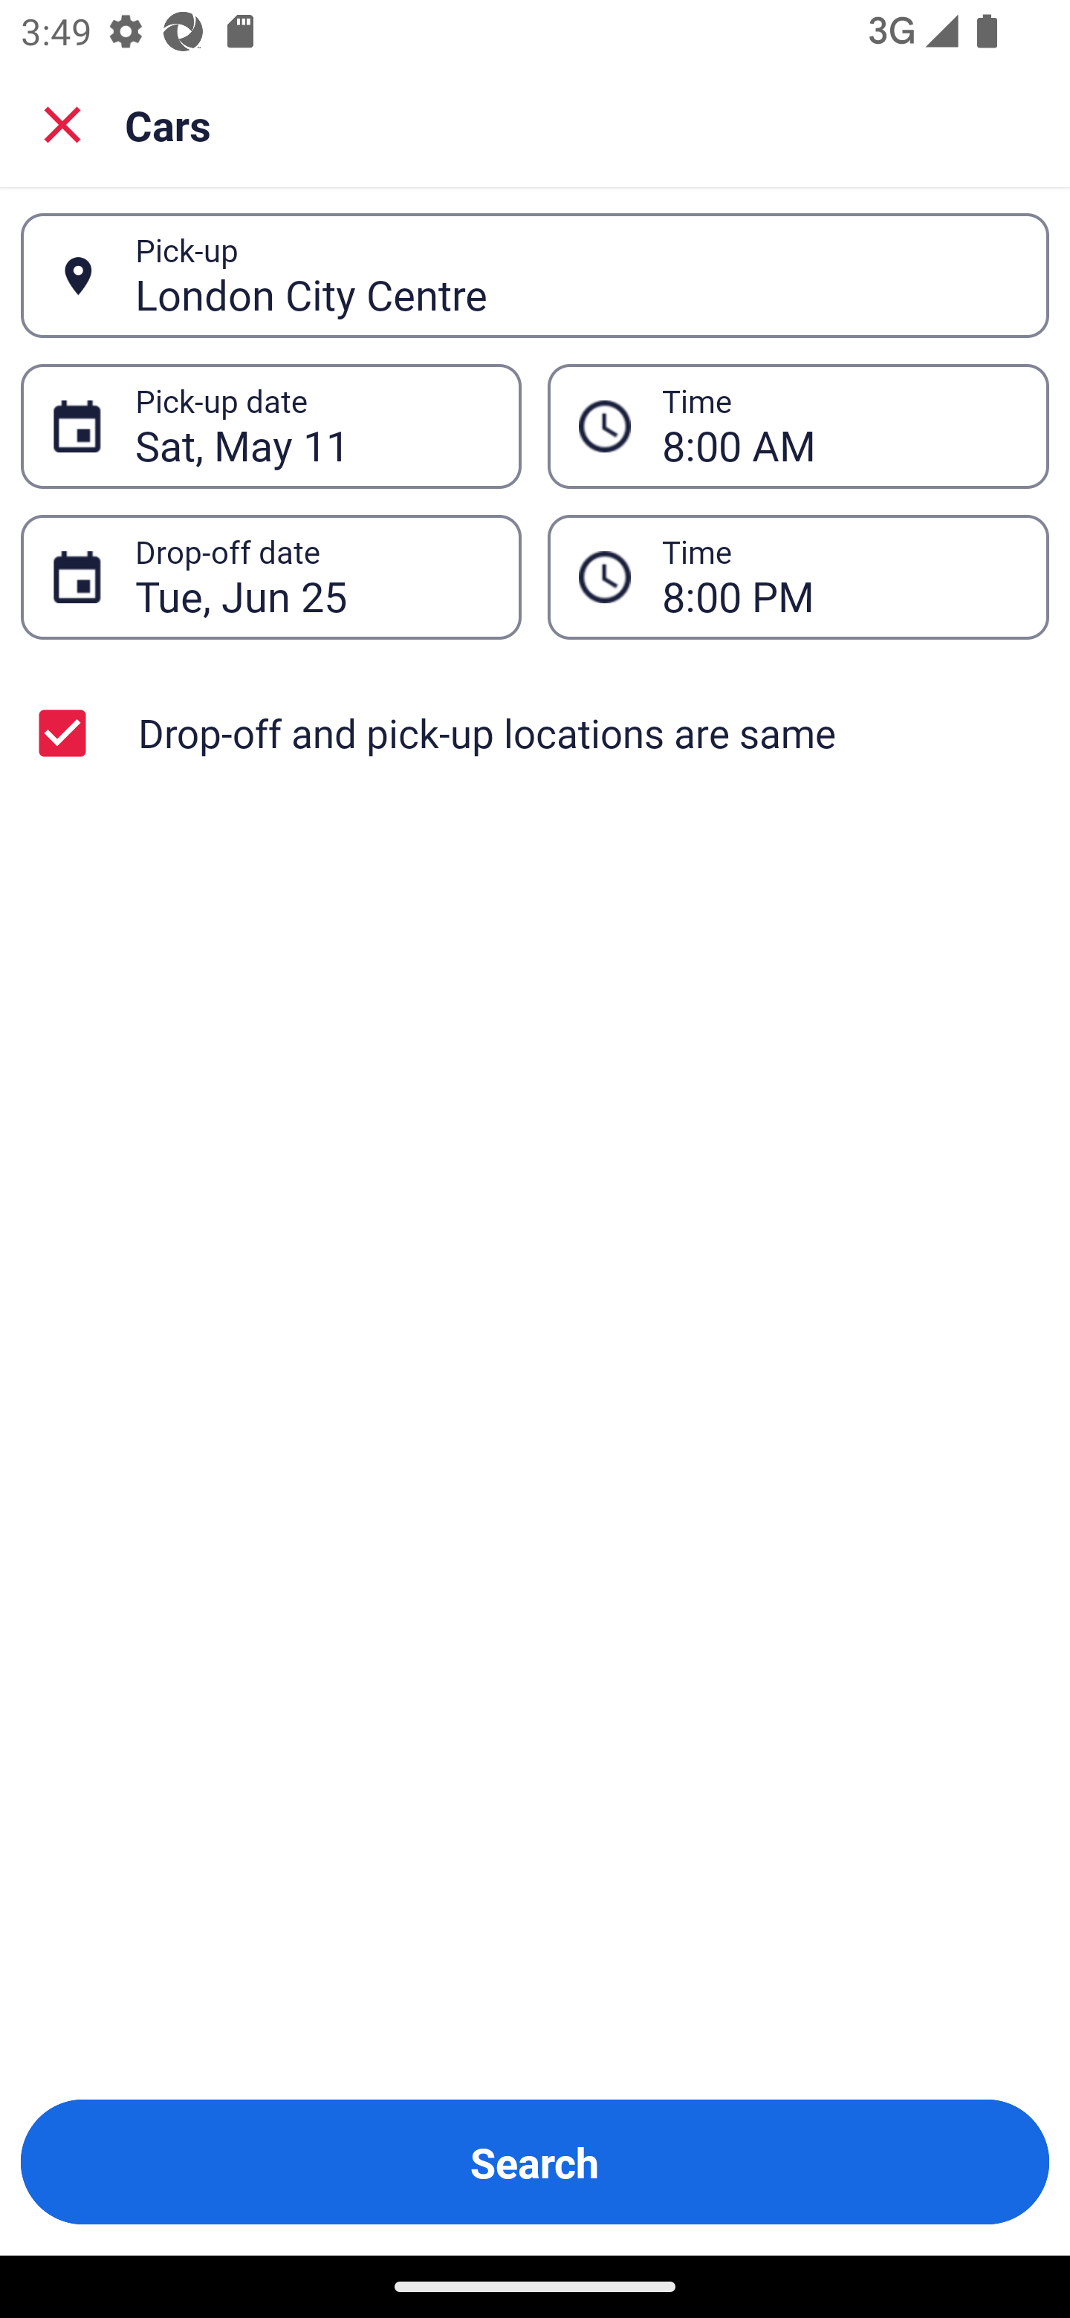 This screenshot has width=1070, height=2318. I want to click on London City Centre, so click(576, 275).